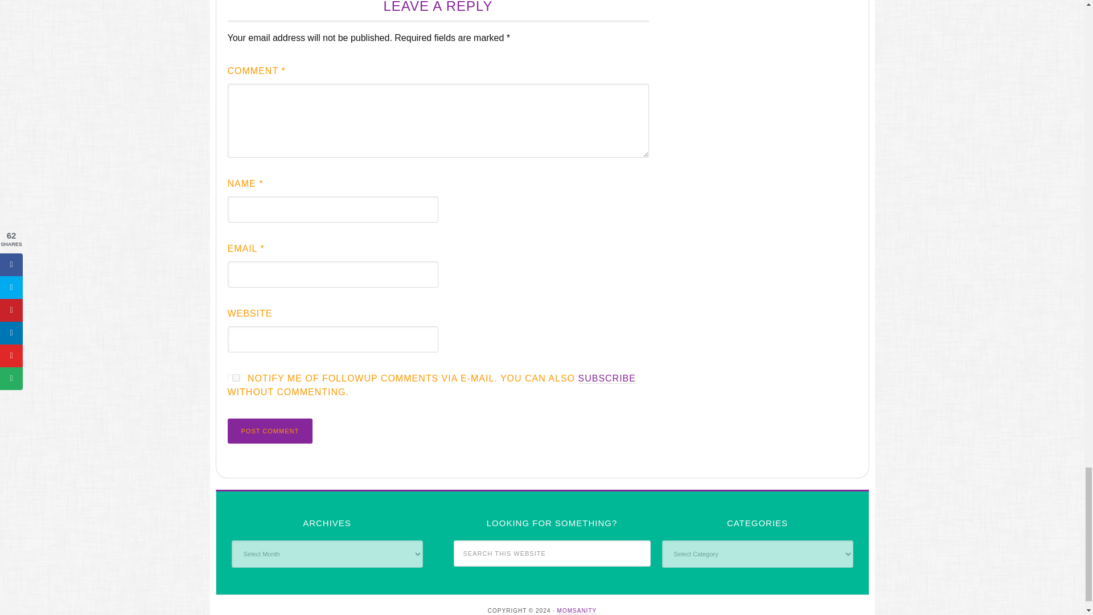 The image size is (1093, 615). I want to click on yes, so click(236, 377).